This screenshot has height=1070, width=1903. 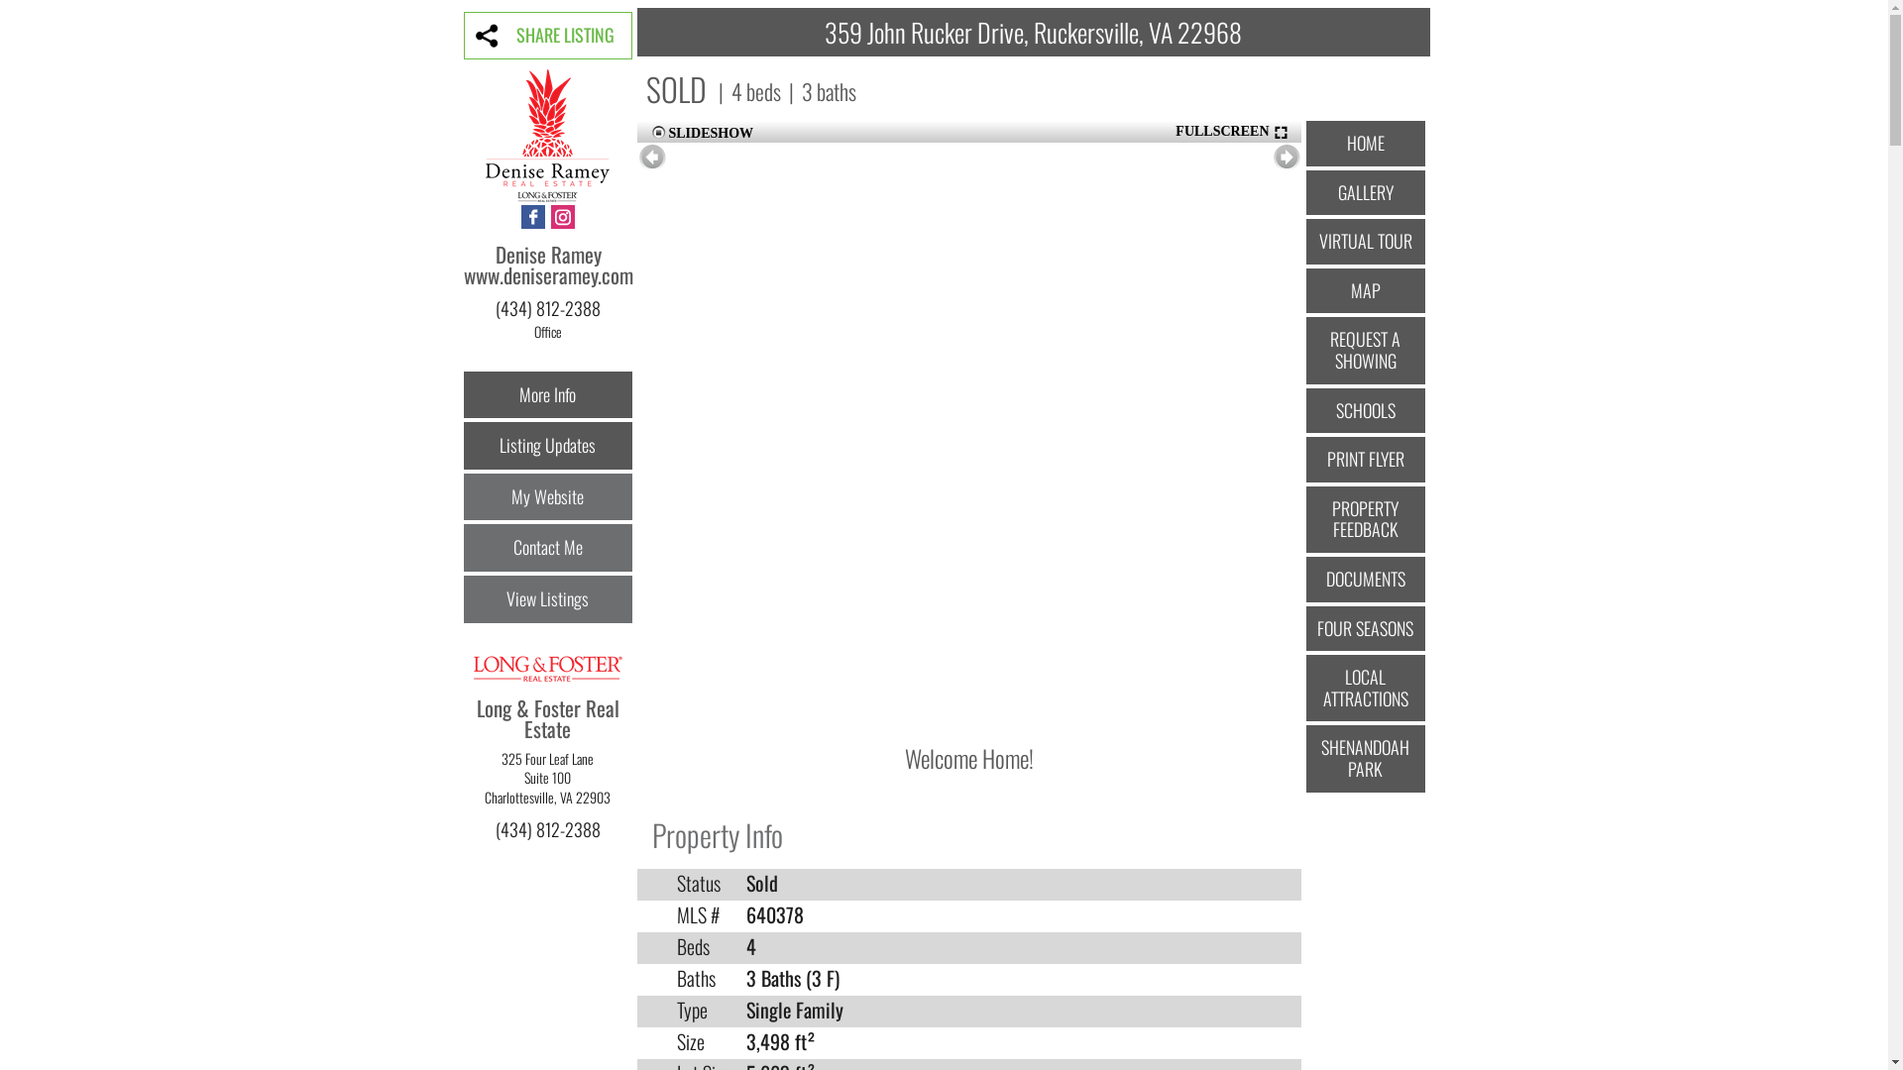 I want to click on GALLERY, so click(x=1366, y=193).